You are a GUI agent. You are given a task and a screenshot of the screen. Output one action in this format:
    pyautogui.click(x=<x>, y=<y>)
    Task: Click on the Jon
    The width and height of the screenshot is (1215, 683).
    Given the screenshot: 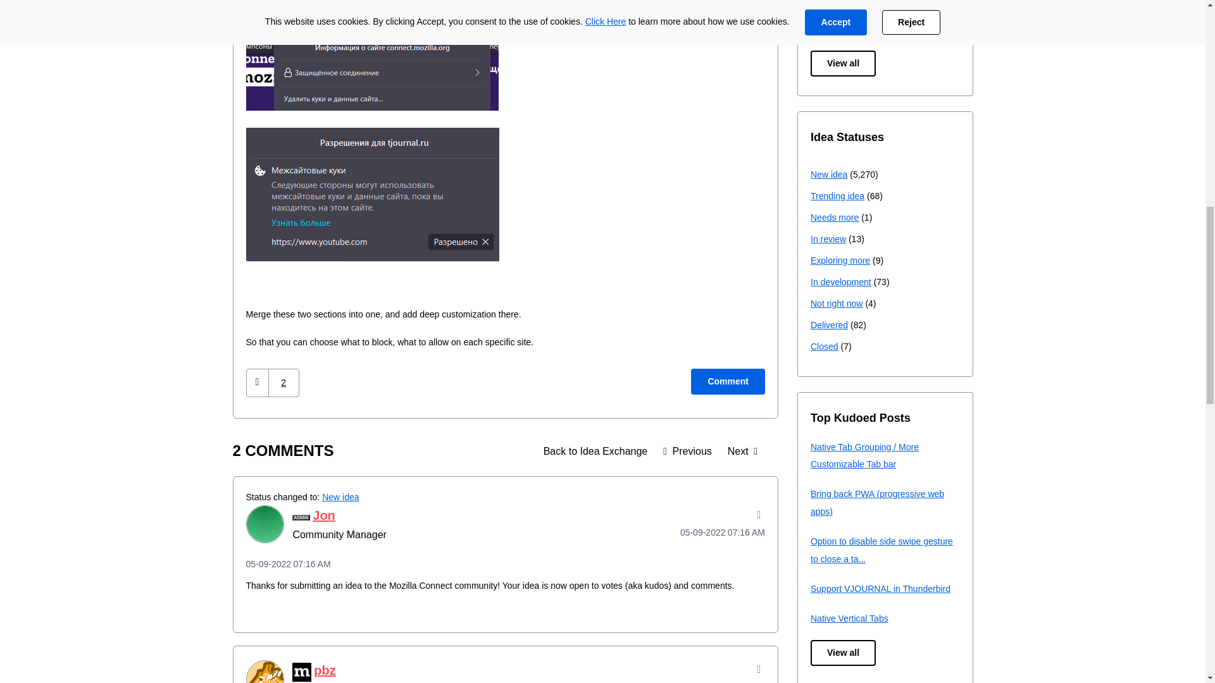 What is the action you would take?
    pyautogui.click(x=264, y=524)
    